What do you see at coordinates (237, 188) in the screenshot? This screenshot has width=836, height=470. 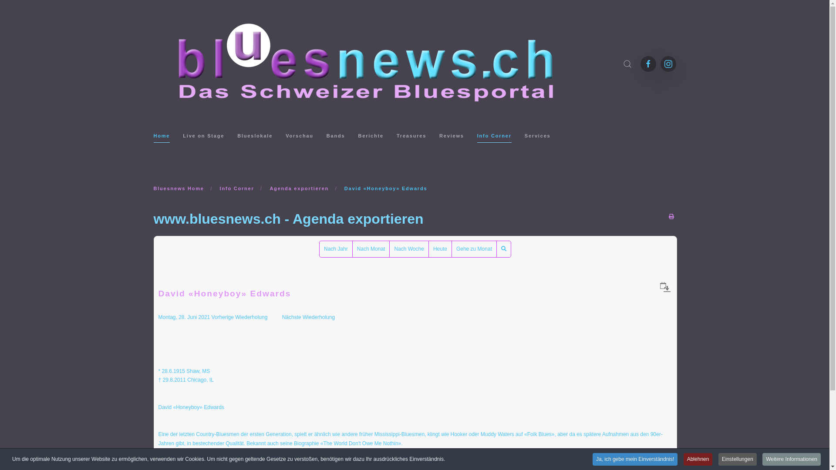 I see `Info Corner` at bounding box center [237, 188].